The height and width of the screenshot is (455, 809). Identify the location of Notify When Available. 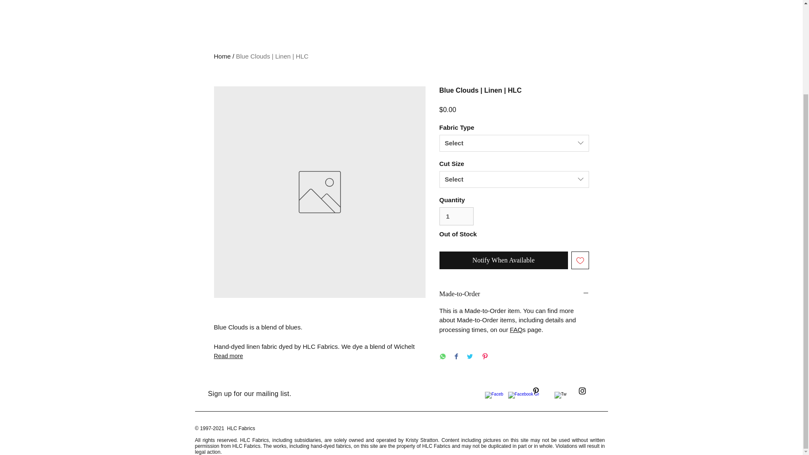
(503, 260).